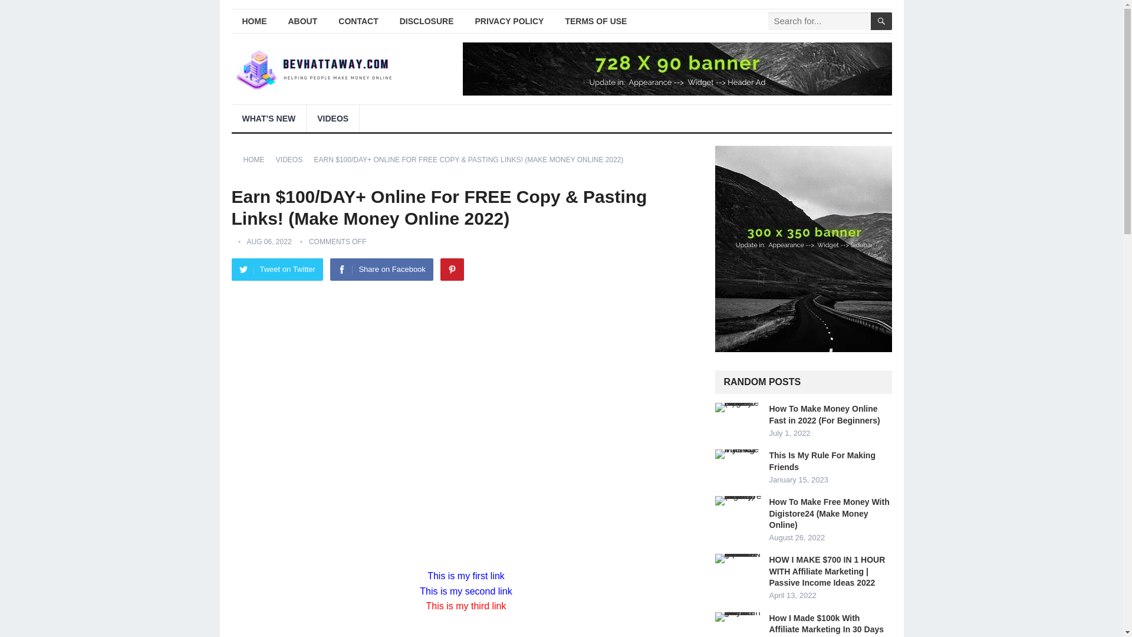  What do you see at coordinates (452, 270) in the screenshot?
I see `Pinterest` at bounding box center [452, 270].